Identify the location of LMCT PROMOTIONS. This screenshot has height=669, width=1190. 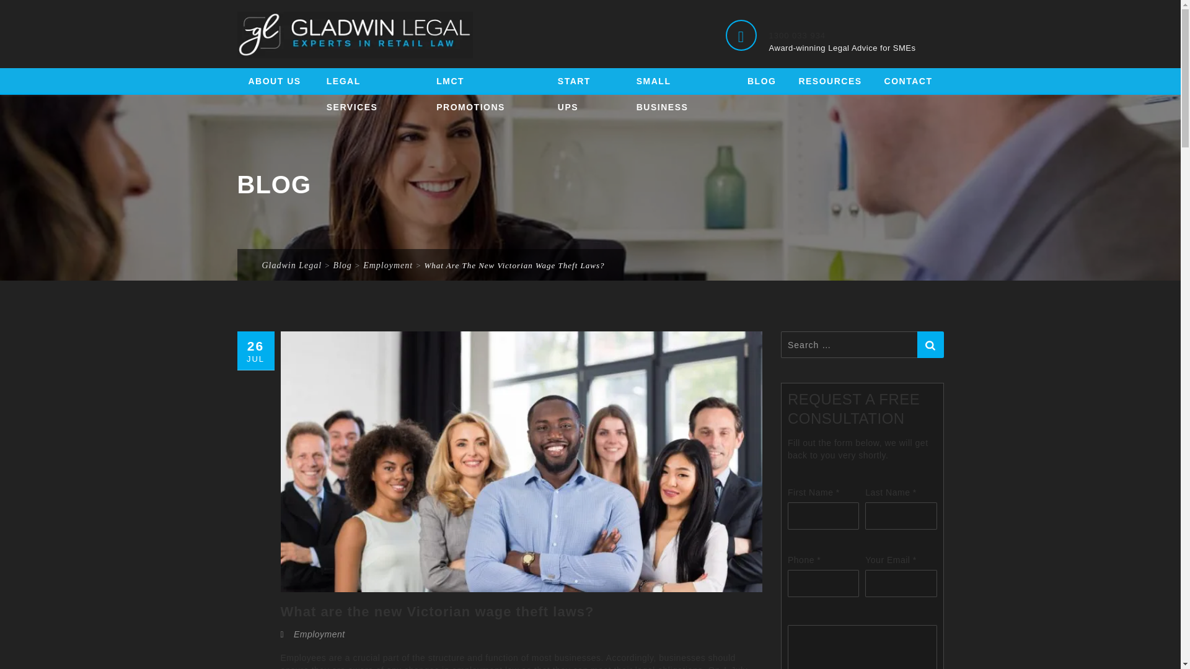
(485, 77).